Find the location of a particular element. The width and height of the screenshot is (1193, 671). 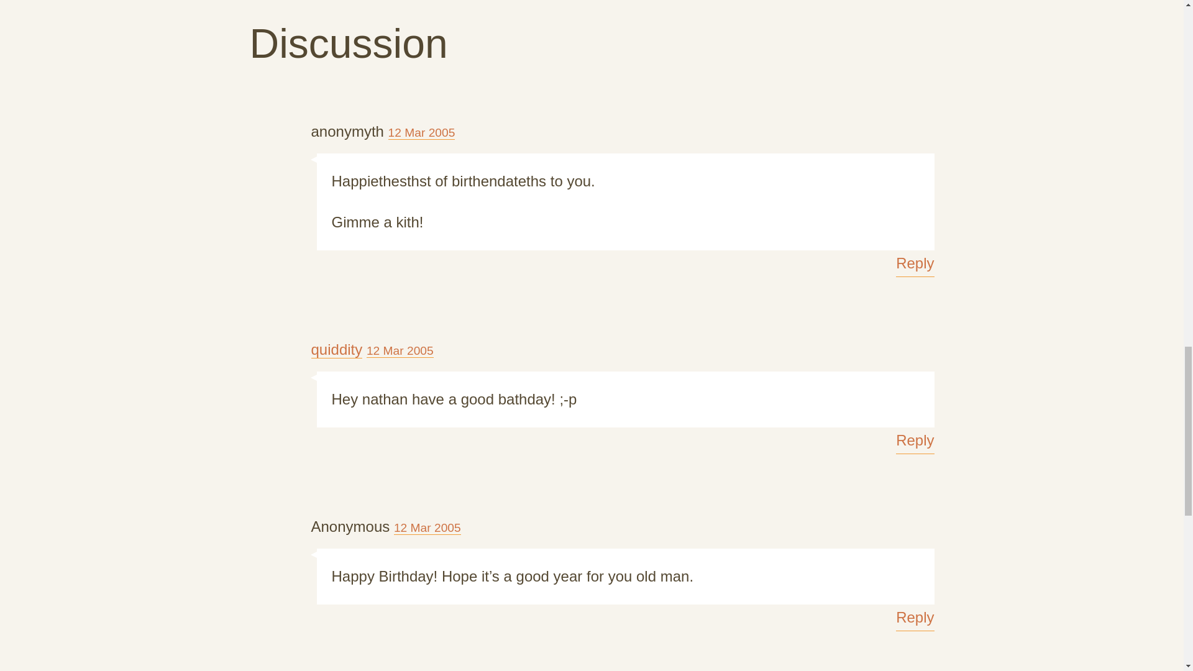

12 Mar 2005 is located at coordinates (422, 133).